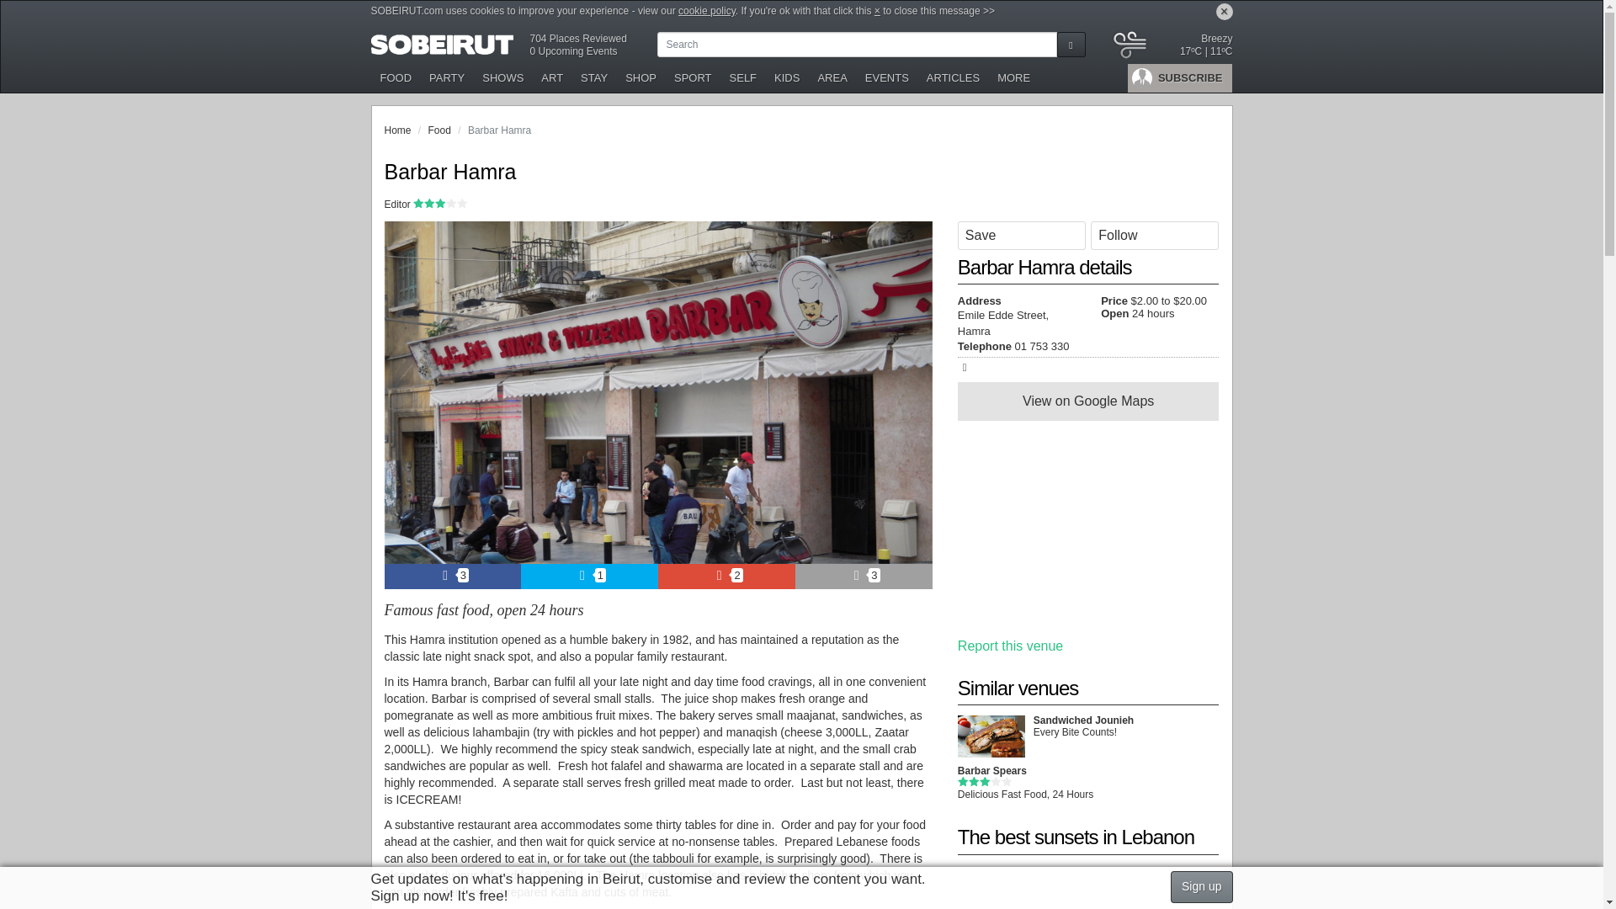  Describe the element at coordinates (503, 77) in the screenshot. I see `SHOWS` at that location.